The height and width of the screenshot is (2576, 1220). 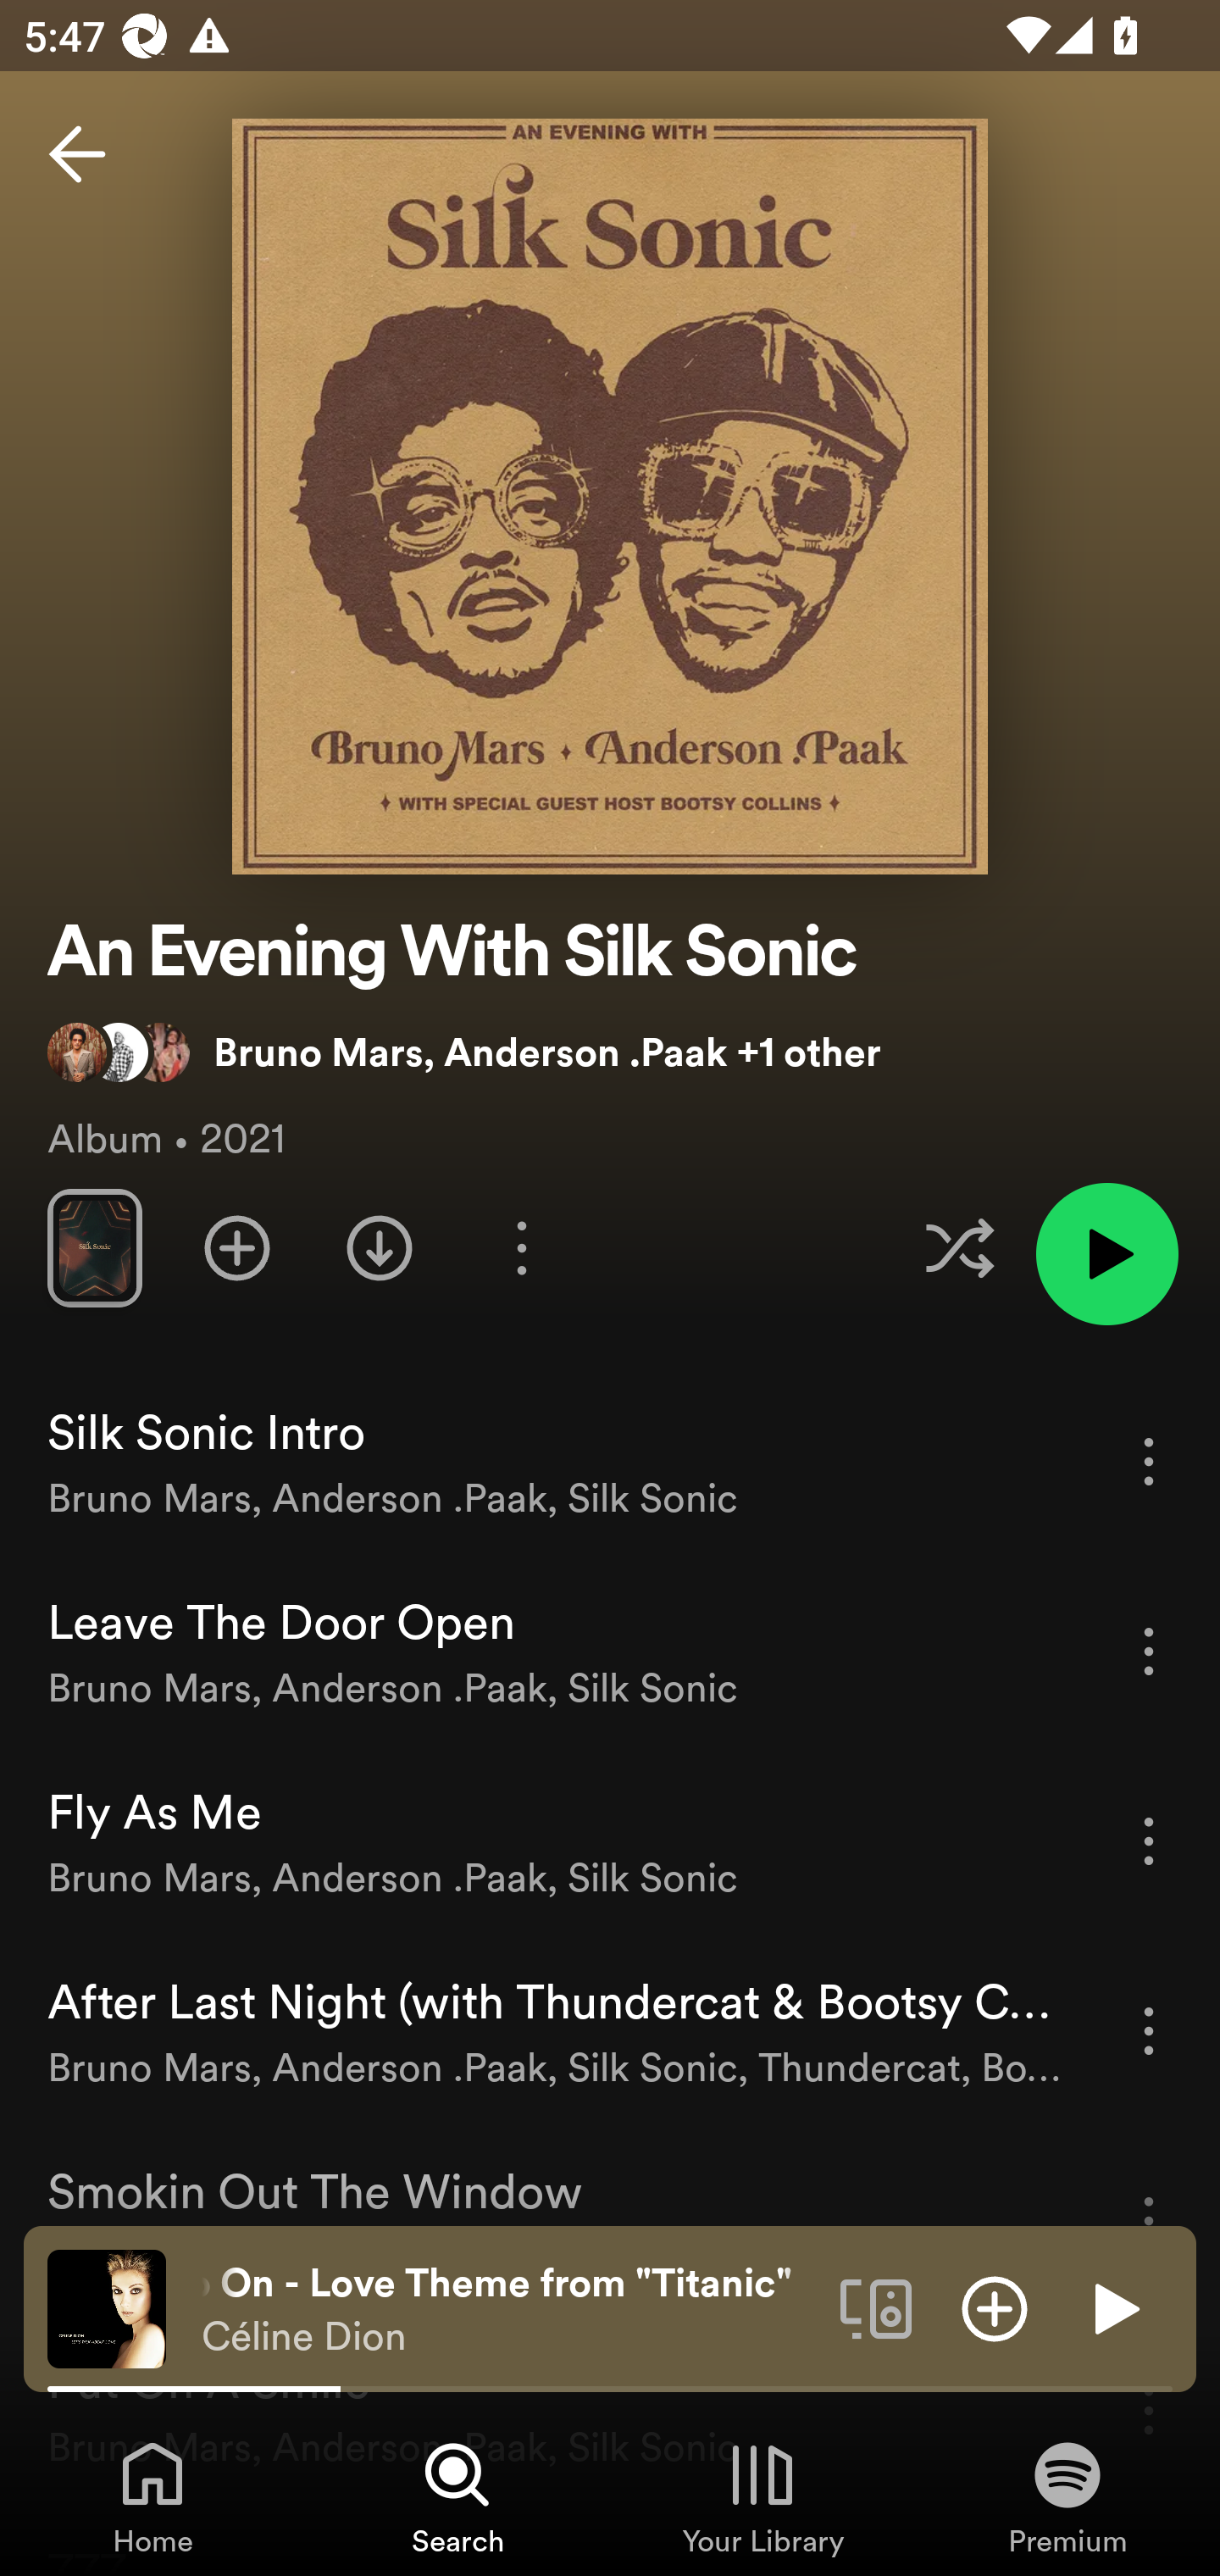 I want to click on Enable shuffle for this playlist, so click(x=959, y=1247).